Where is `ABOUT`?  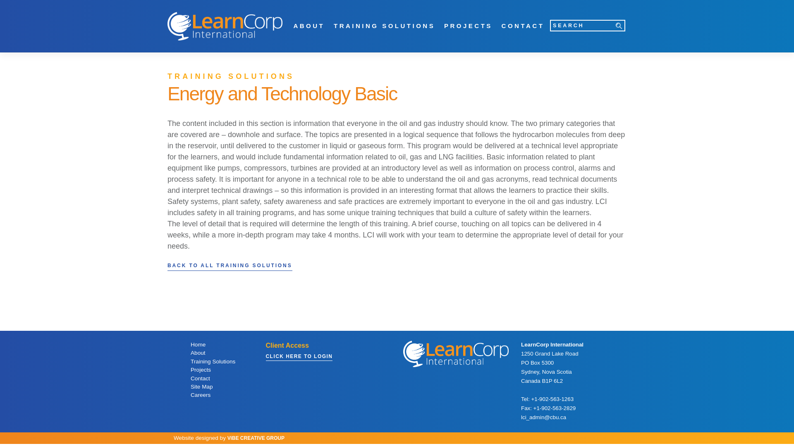
ABOUT is located at coordinates (309, 26).